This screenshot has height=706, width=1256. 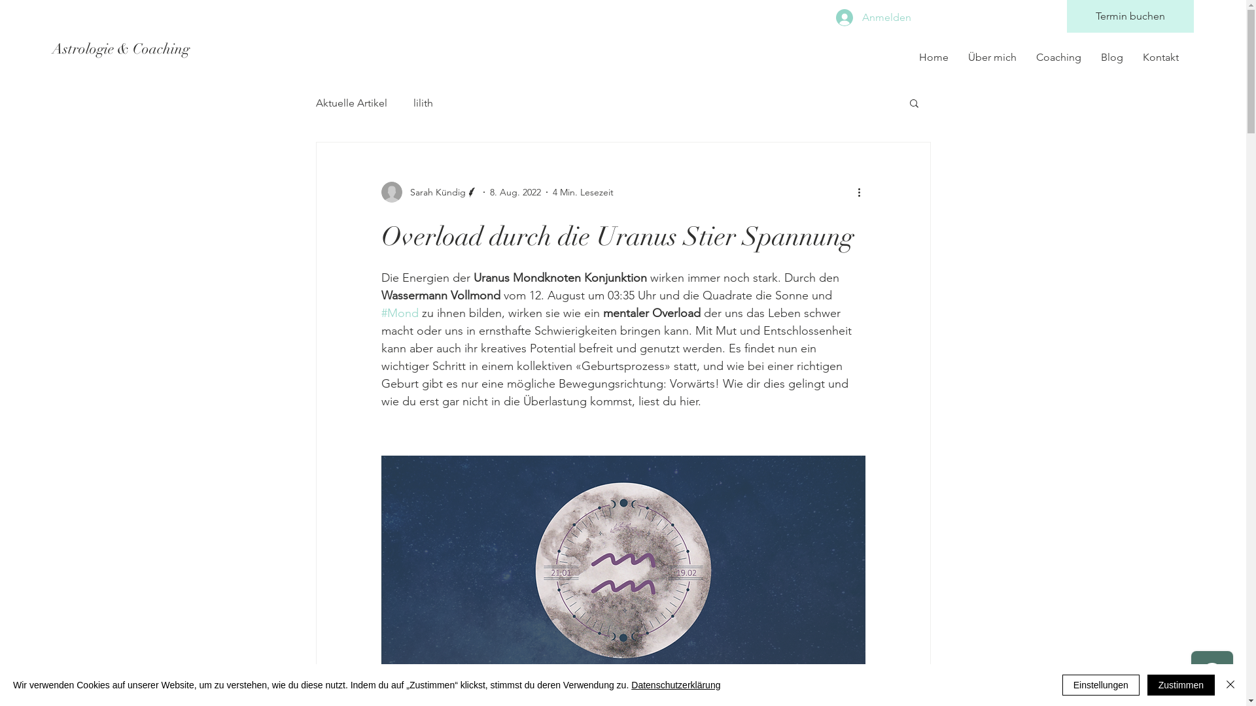 I want to click on Termin buchen, so click(x=1130, y=16).